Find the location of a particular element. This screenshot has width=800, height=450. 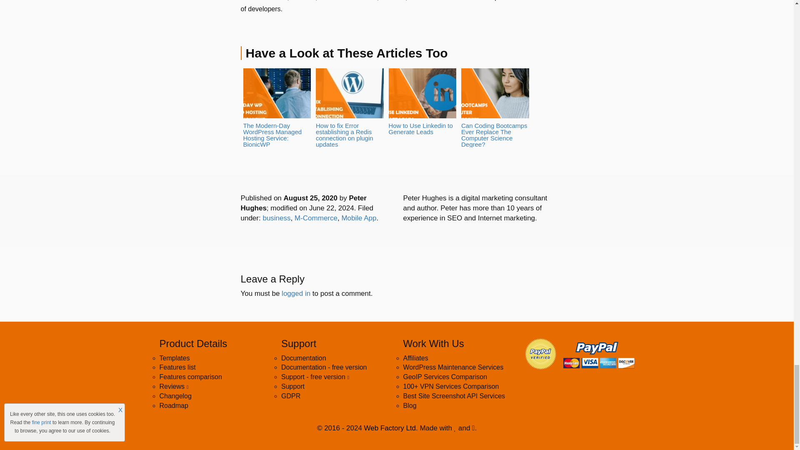

Documentation - free version is located at coordinates (324, 367).